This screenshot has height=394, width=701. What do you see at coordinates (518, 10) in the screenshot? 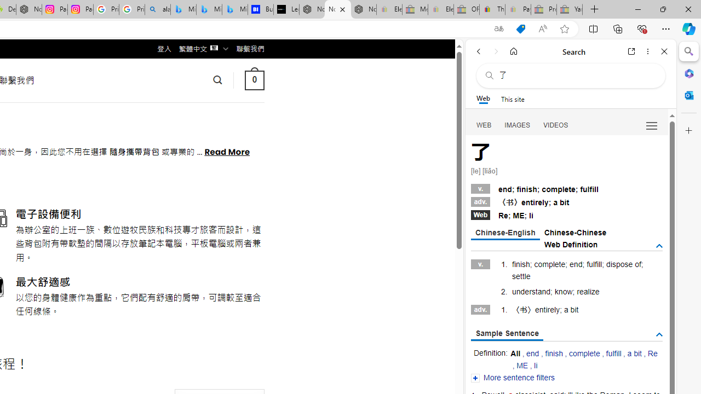
I see `Payments Terms of Use | eBay.com - Sleeping` at bounding box center [518, 10].